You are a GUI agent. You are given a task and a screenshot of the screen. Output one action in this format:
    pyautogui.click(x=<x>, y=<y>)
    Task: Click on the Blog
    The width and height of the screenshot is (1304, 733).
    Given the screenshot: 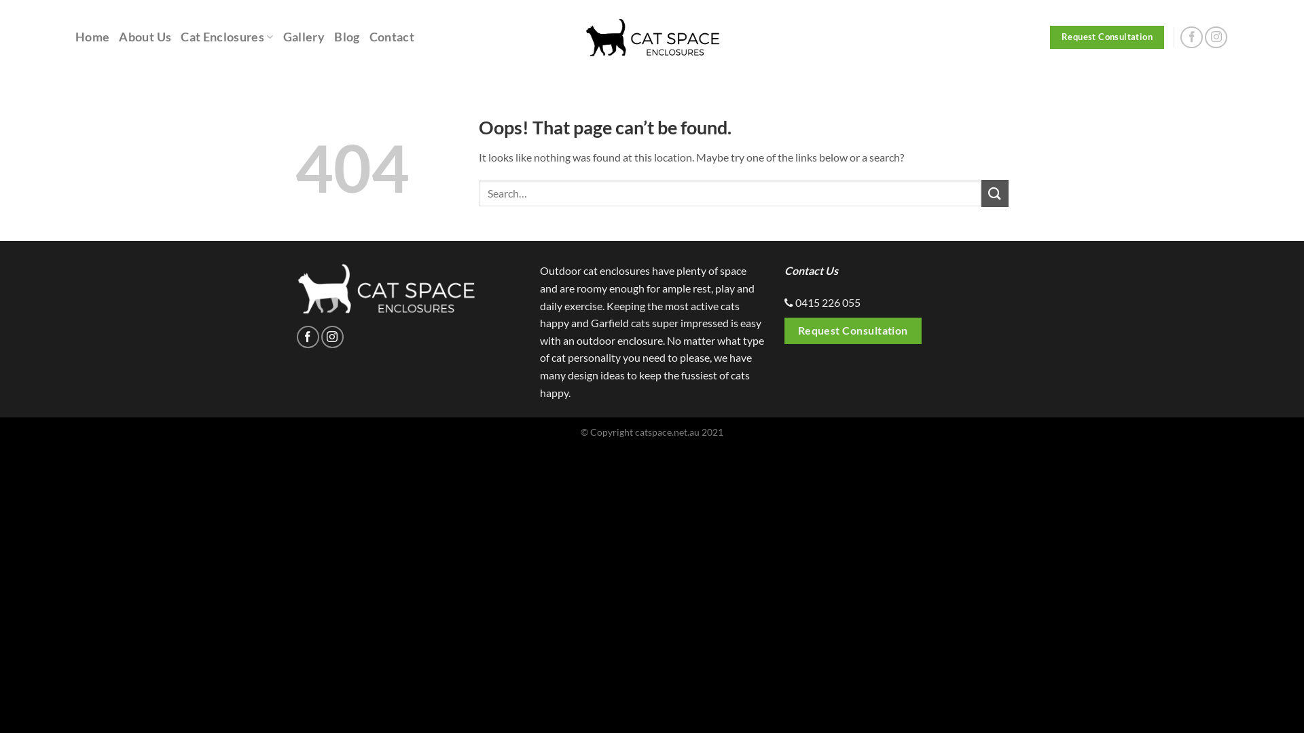 What is the action you would take?
    pyautogui.click(x=346, y=37)
    